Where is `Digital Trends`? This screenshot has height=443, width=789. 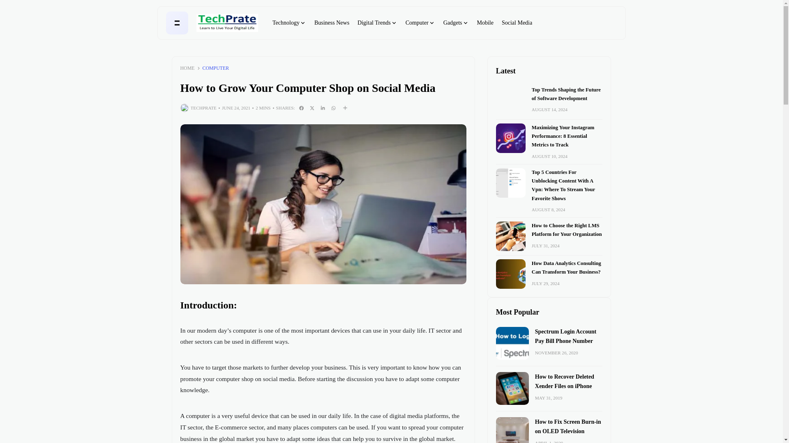
Digital Trends is located at coordinates (377, 23).